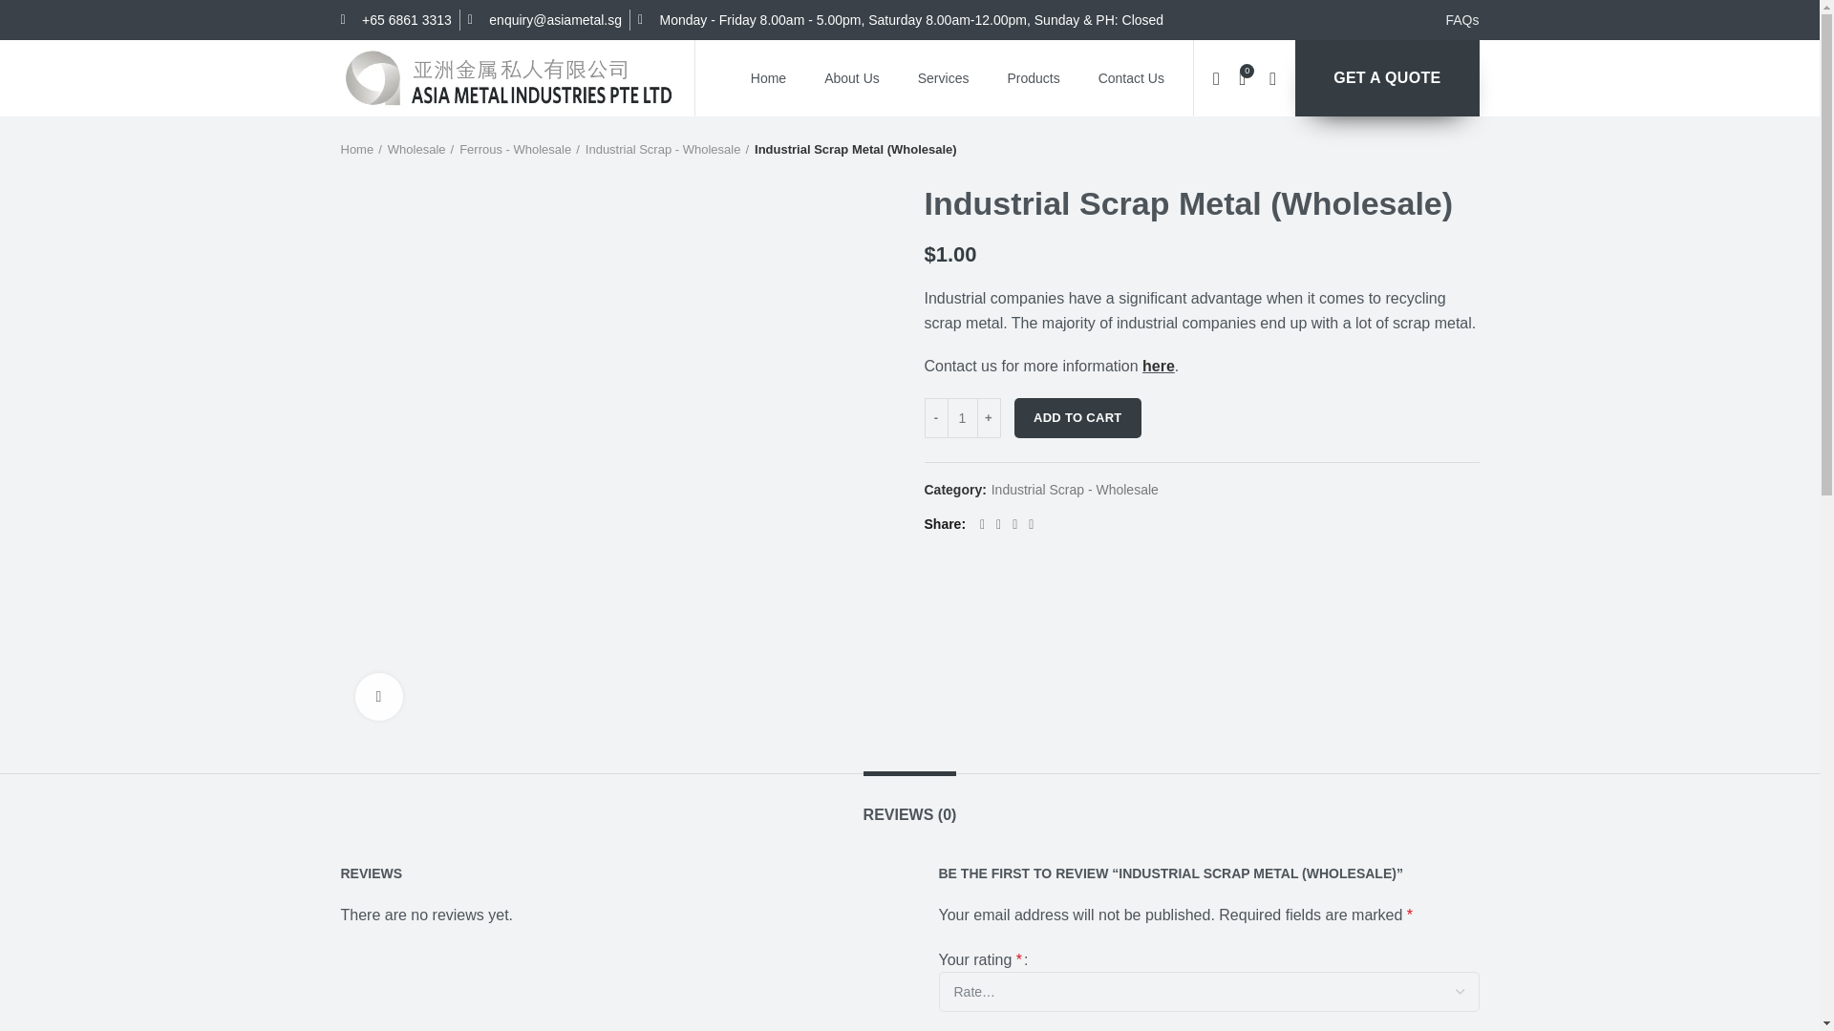  What do you see at coordinates (667, 150) in the screenshot?
I see `Industrial Scrap - Wholesale` at bounding box center [667, 150].